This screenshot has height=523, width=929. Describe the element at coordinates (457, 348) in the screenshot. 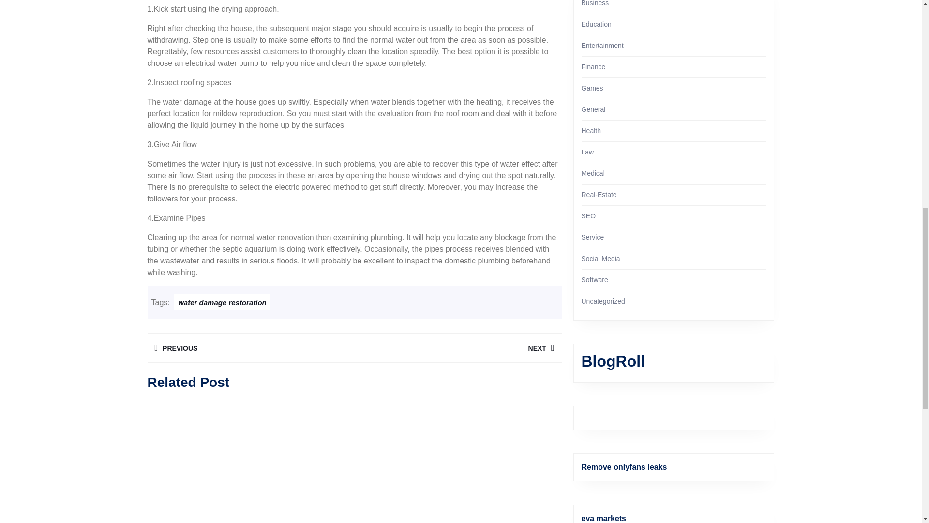

I see `General` at that location.